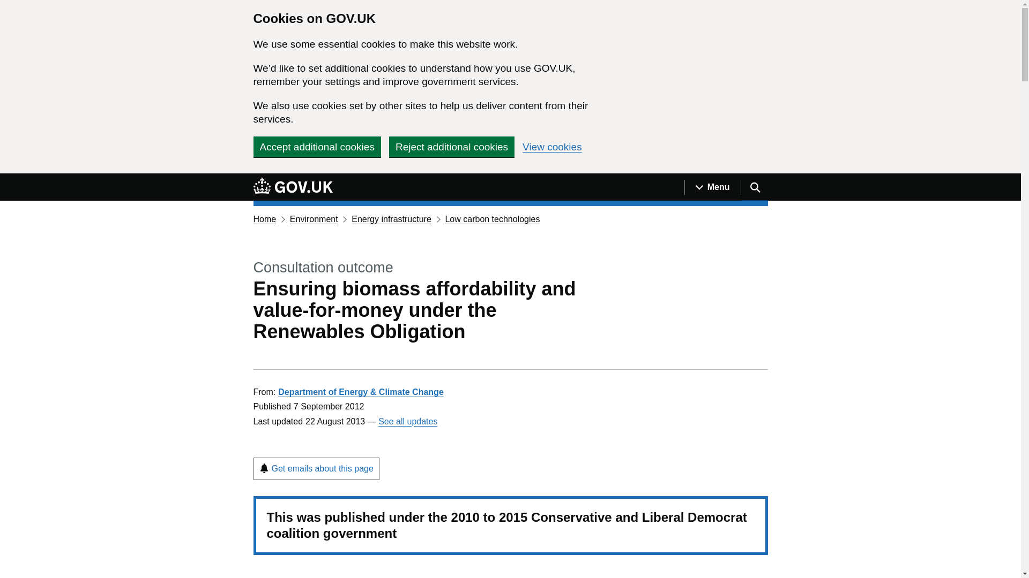 This screenshot has width=1029, height=578. Describe the element at coordinates (264, 218) in the screenshot. I see `Home` at that location.